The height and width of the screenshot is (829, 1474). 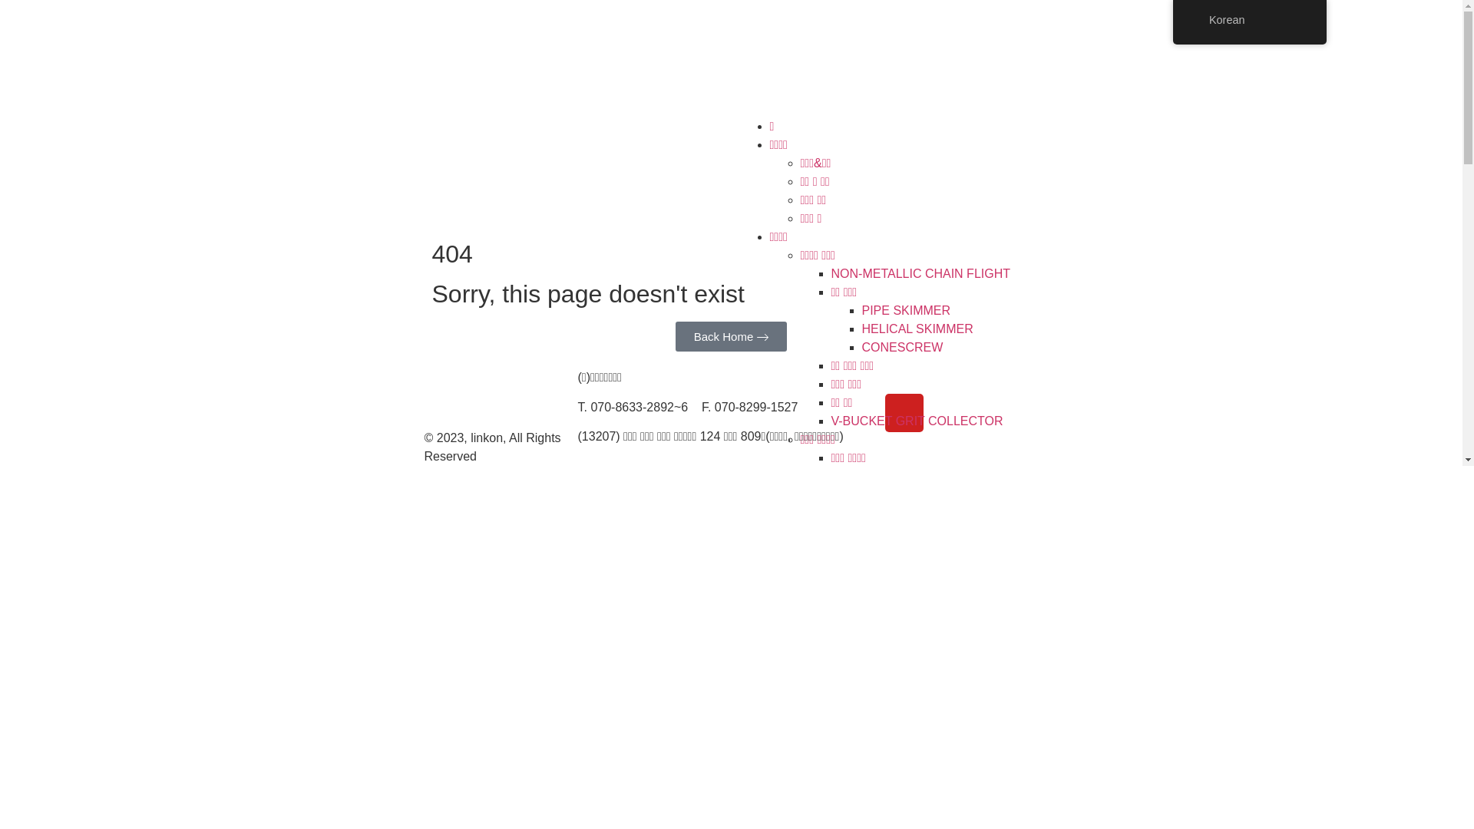 What do you see at coordinates (878, 550) in the screenshot?
I see `2Door` at bounding box center [878, 550].